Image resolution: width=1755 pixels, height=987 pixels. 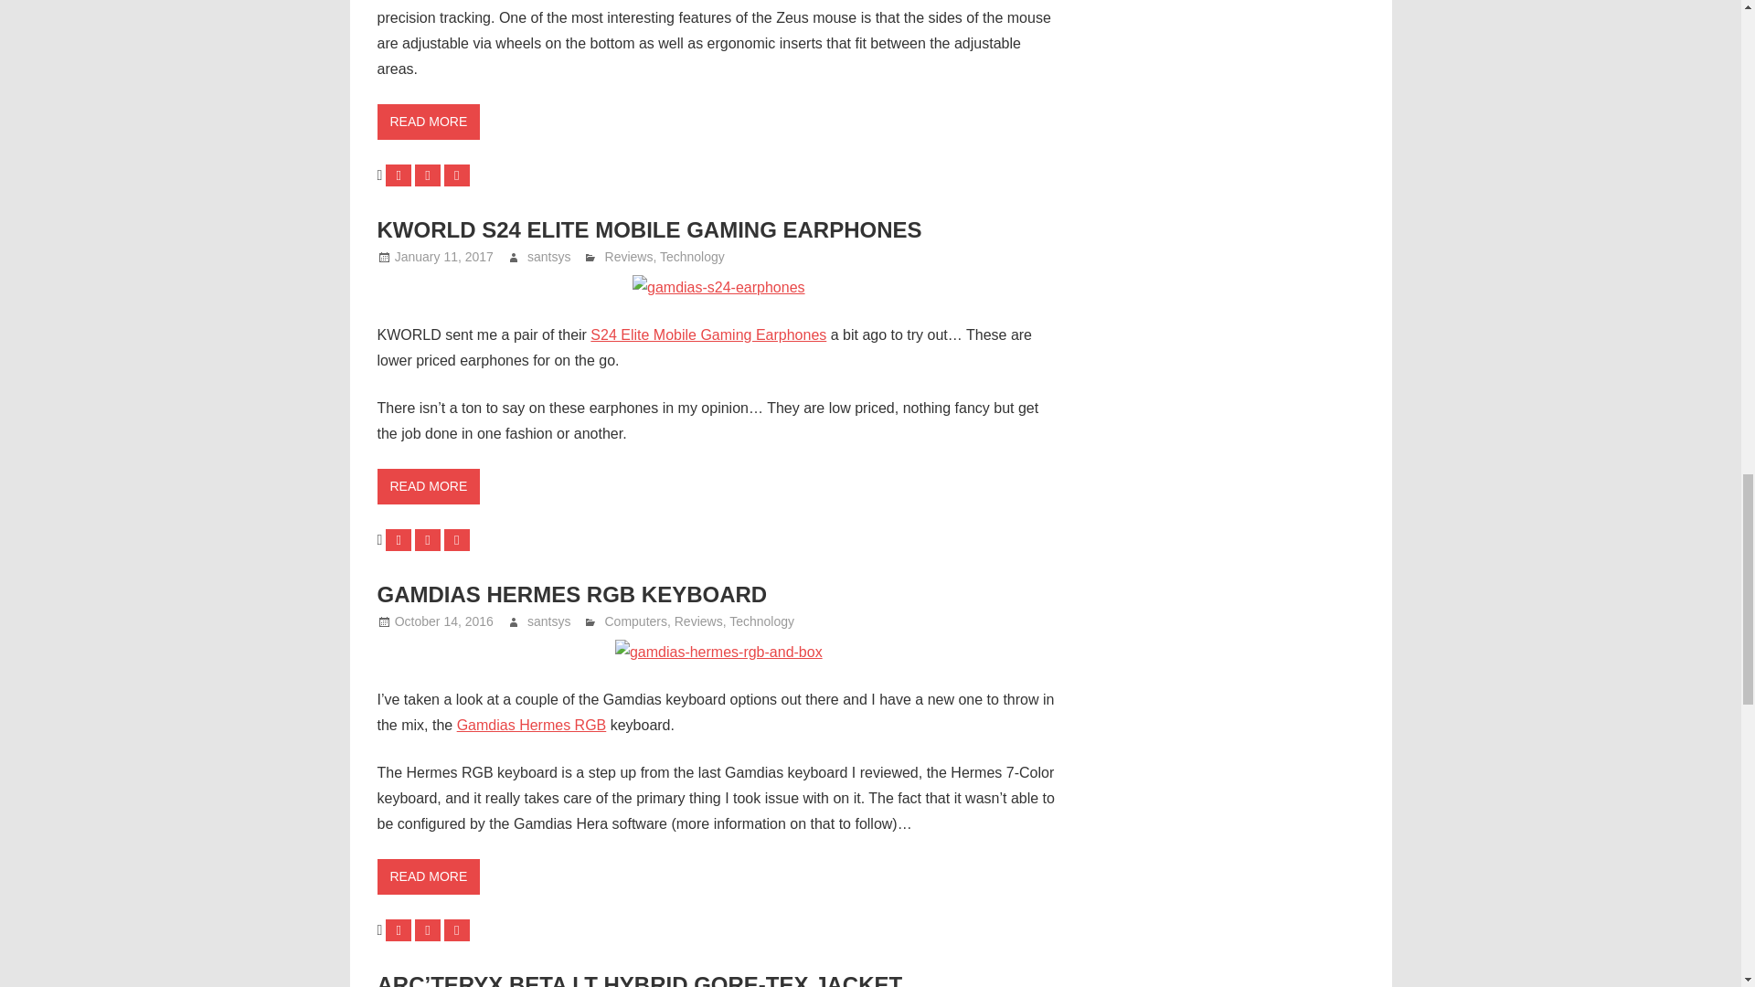 What do you see at coordinates (548, 621) in the screenshot?
I see `View all posts by santsys` at bounding box center [548, 621].